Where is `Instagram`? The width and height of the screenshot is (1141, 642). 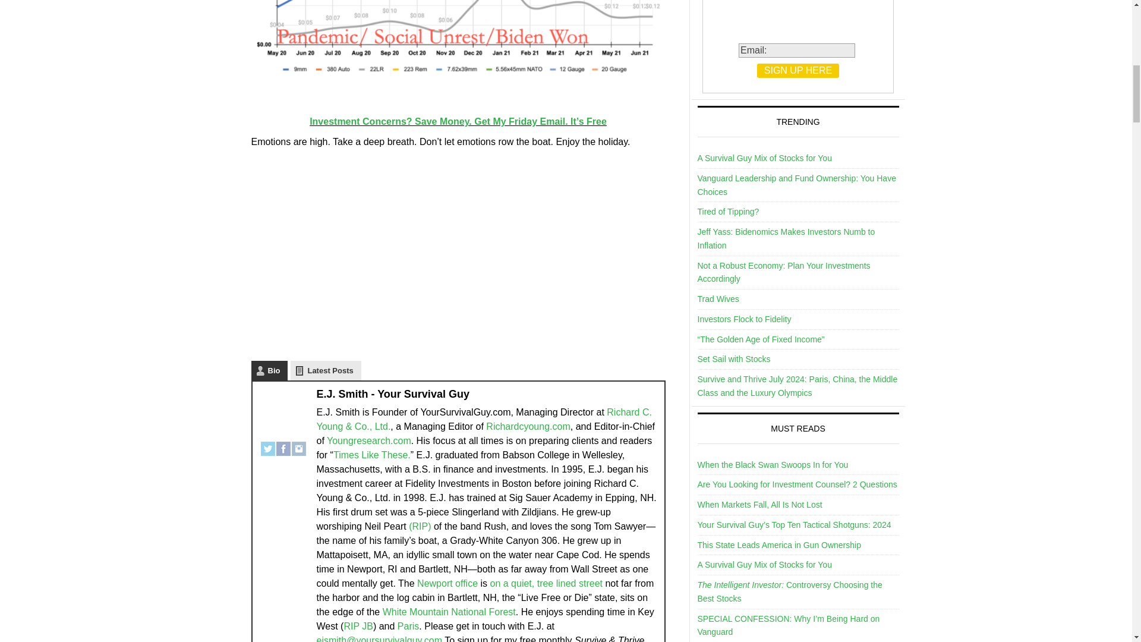
Instagram is located at coordinates (298, 444).